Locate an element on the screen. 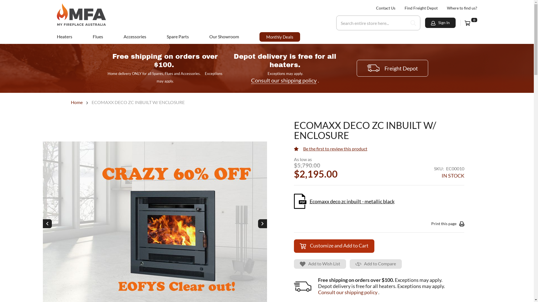  Where to find us? is located at coordinates (462, 8).